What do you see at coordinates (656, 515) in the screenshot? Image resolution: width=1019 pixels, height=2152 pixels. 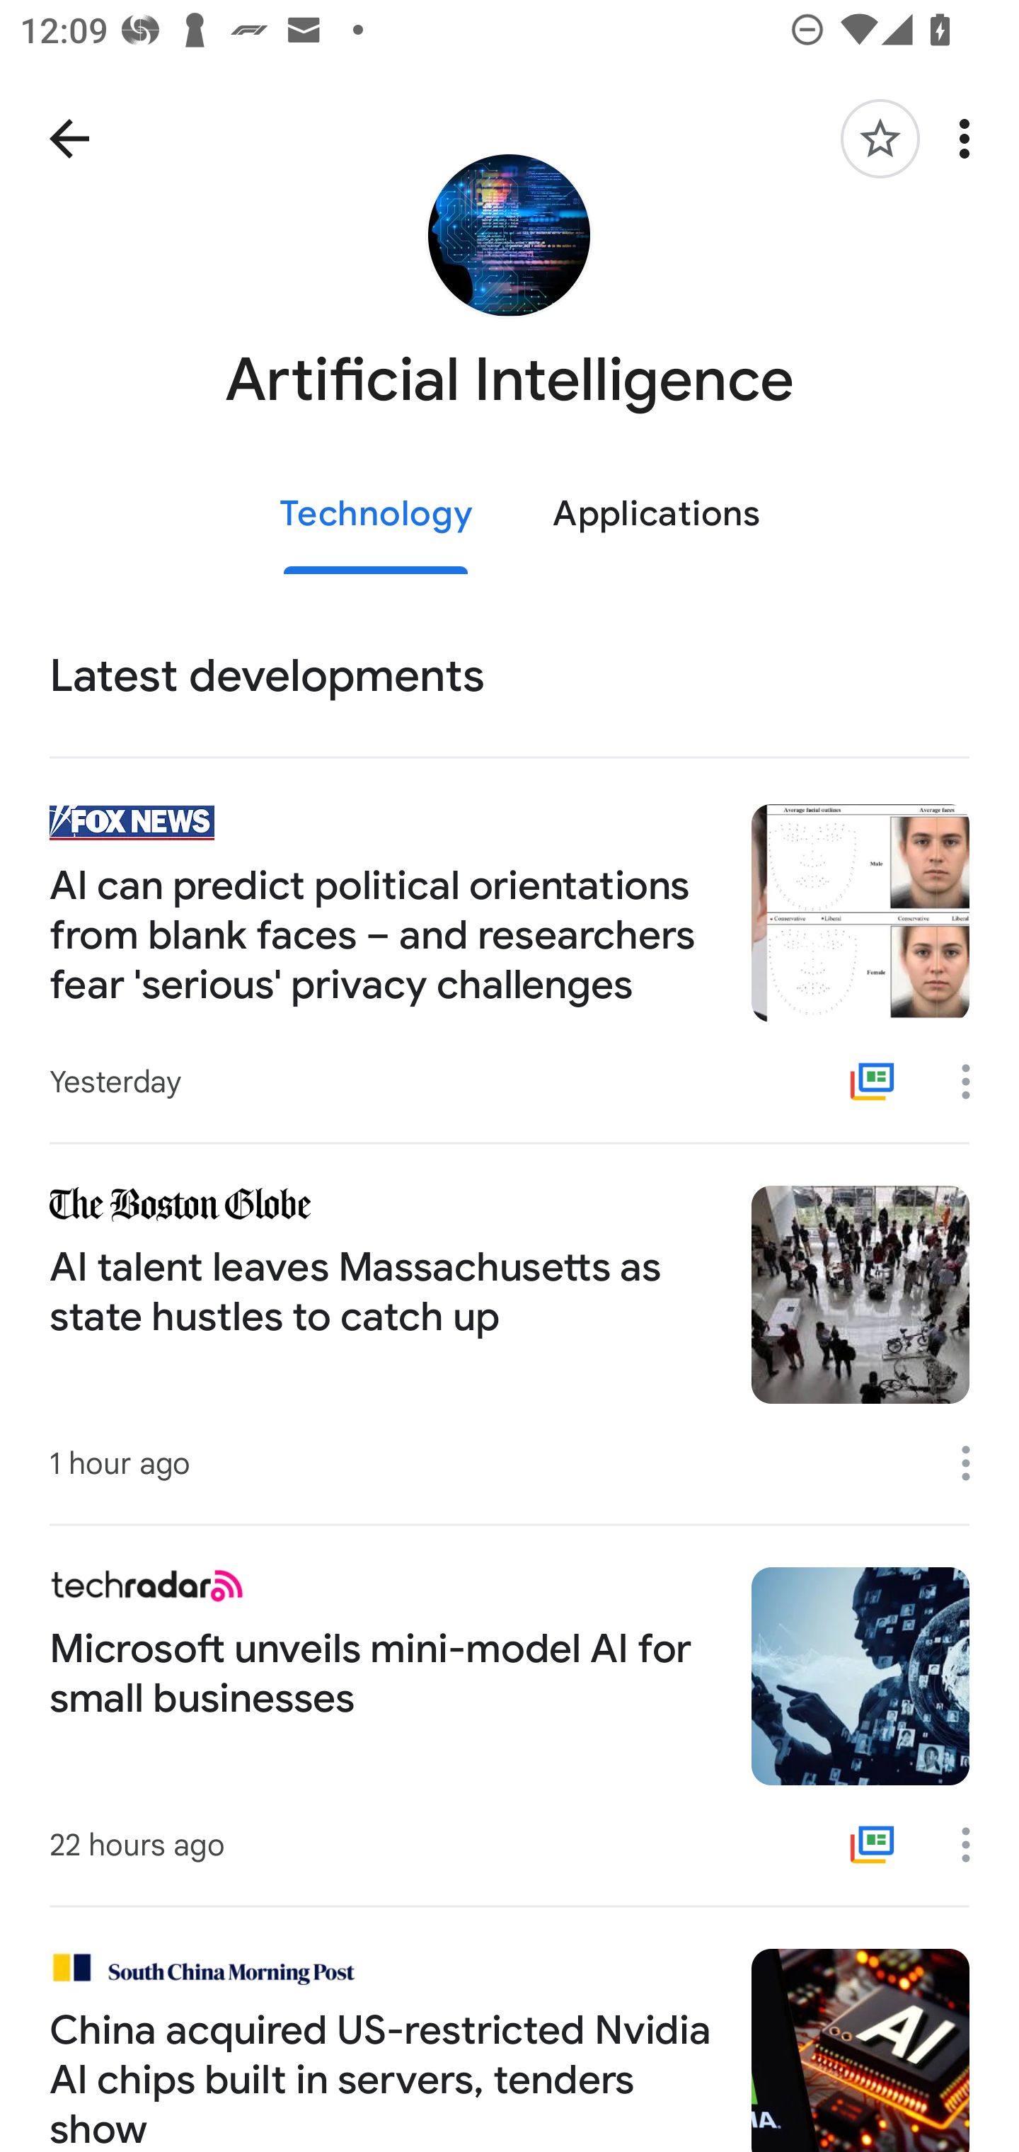 I see `Applications` at bounding box center [656, 515].